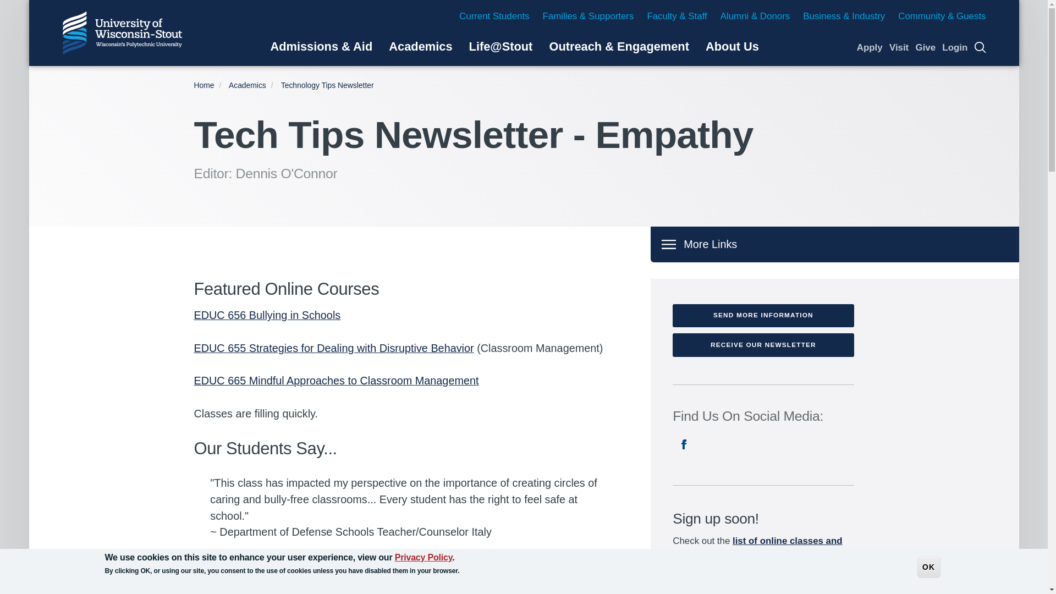 The height and width of the screenshot is (594, 1056). I want to click on About Us, so click(732, 46).